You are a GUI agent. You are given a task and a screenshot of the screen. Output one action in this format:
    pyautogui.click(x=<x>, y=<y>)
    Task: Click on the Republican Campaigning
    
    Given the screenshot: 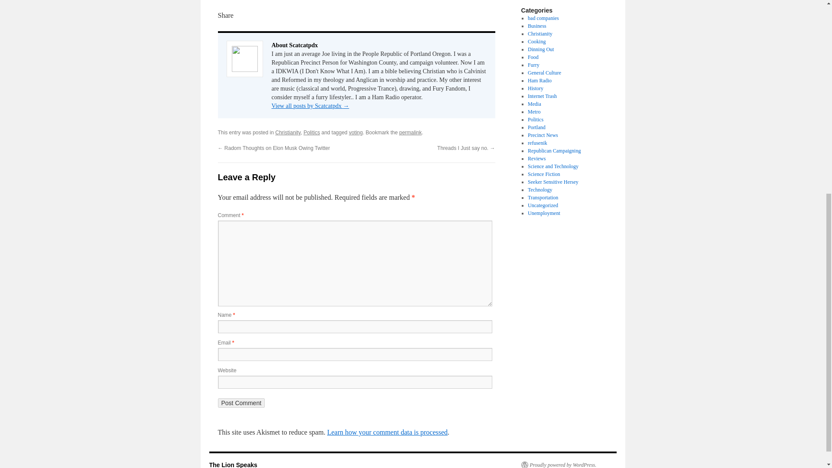 What is the action you would take?
    pyautogui.click(x=554, y=151)
    